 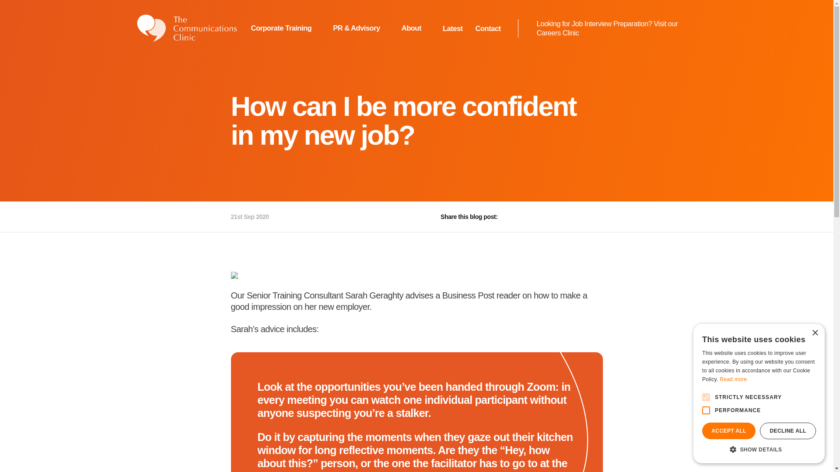 I want to click on Facebook, so click(x=514, y=217).